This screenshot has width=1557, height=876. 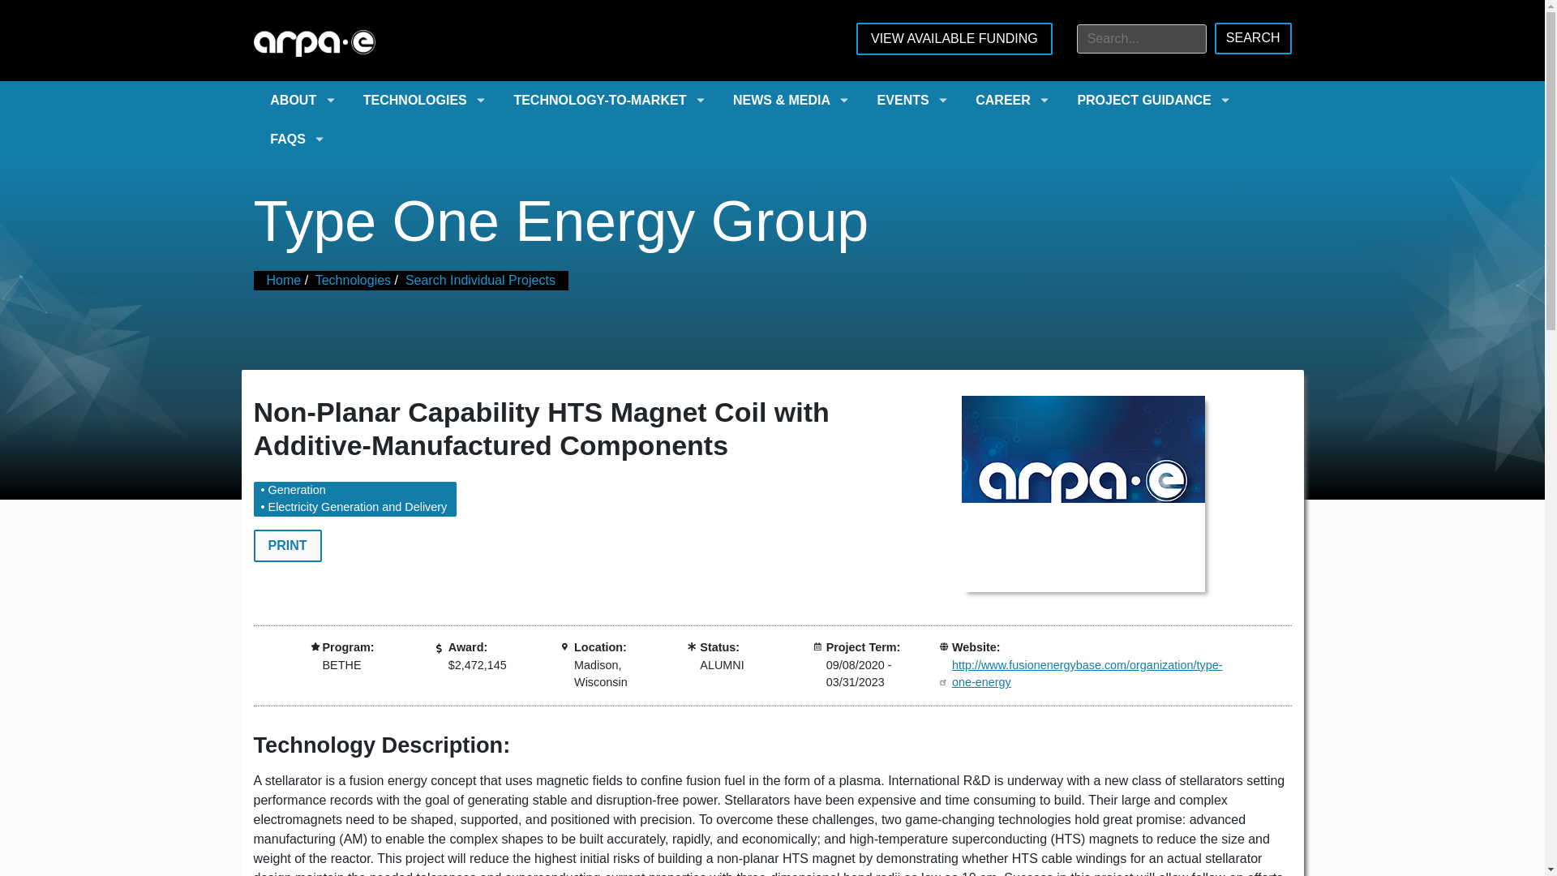 What do you see at coordinates (1253, 38) in the screenshot?
I see `Search` at bounding box center [1253, 38].